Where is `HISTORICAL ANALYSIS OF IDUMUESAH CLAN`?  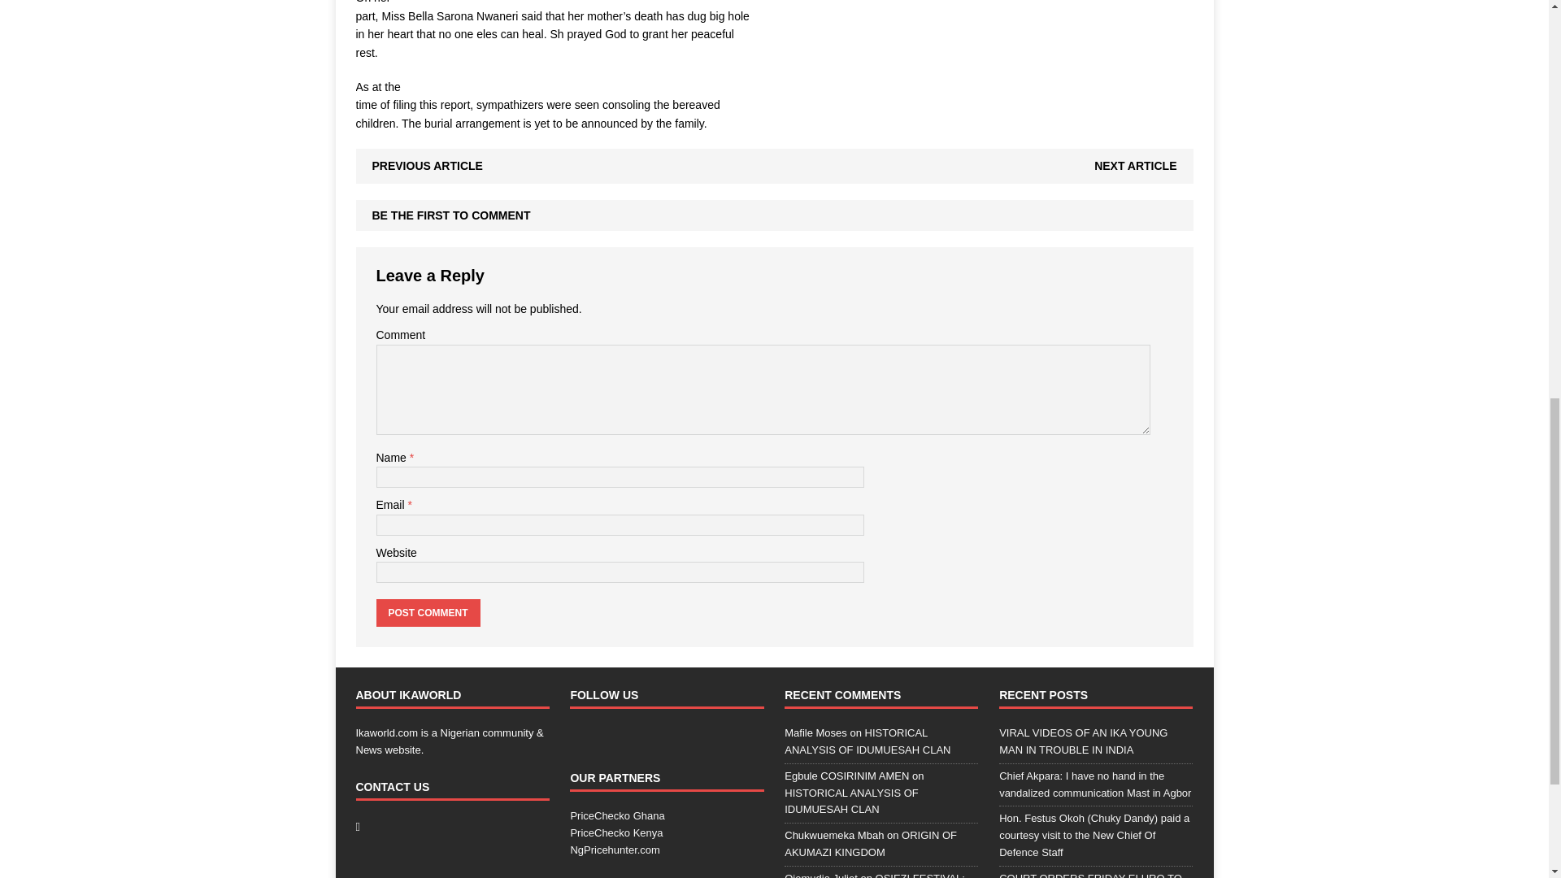 HISTORICAL ANALYSIS OF IDUMUESAH CLAN is located at coordinates (867, 741).